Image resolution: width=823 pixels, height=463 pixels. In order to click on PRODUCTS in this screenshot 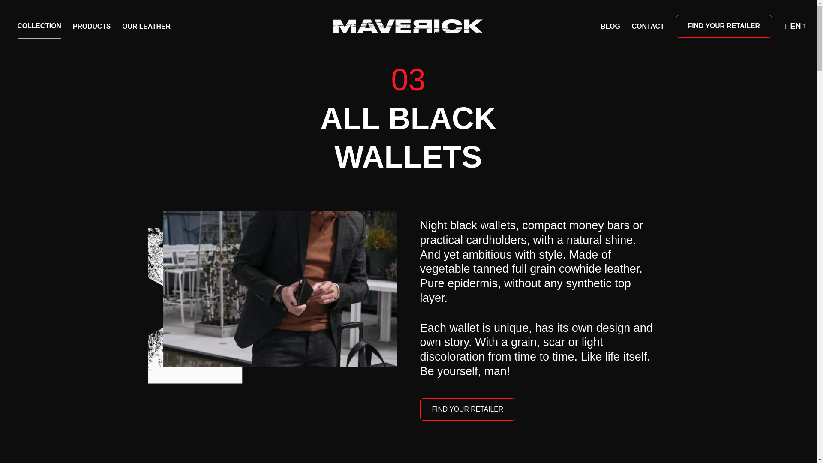, I will do `click(92, 26)`.